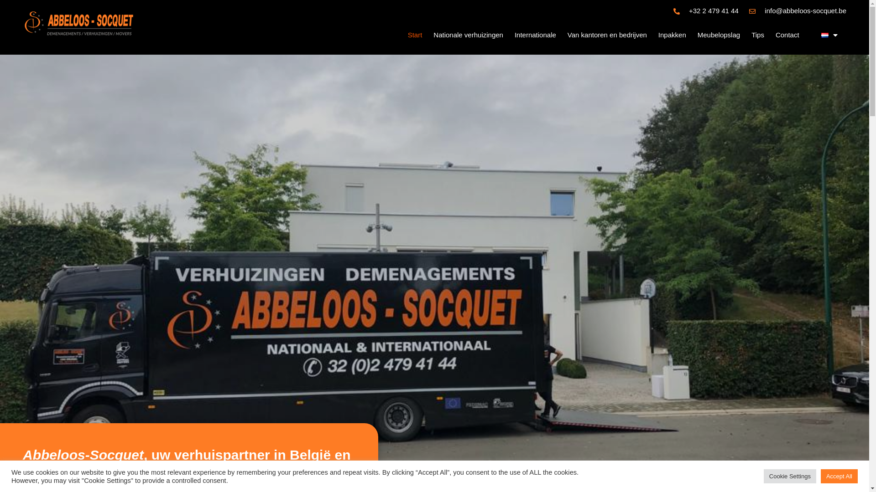  I want to click on Grimbergen (1850), so click(273, 350).